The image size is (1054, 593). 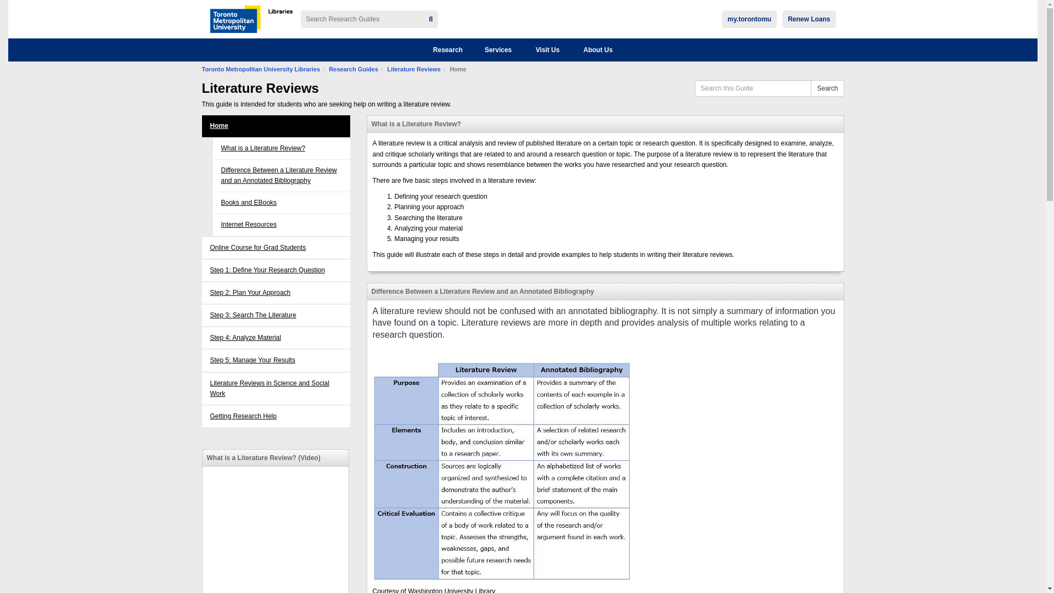 I want to click on Literature Reviews, so click(x=413, y=69).